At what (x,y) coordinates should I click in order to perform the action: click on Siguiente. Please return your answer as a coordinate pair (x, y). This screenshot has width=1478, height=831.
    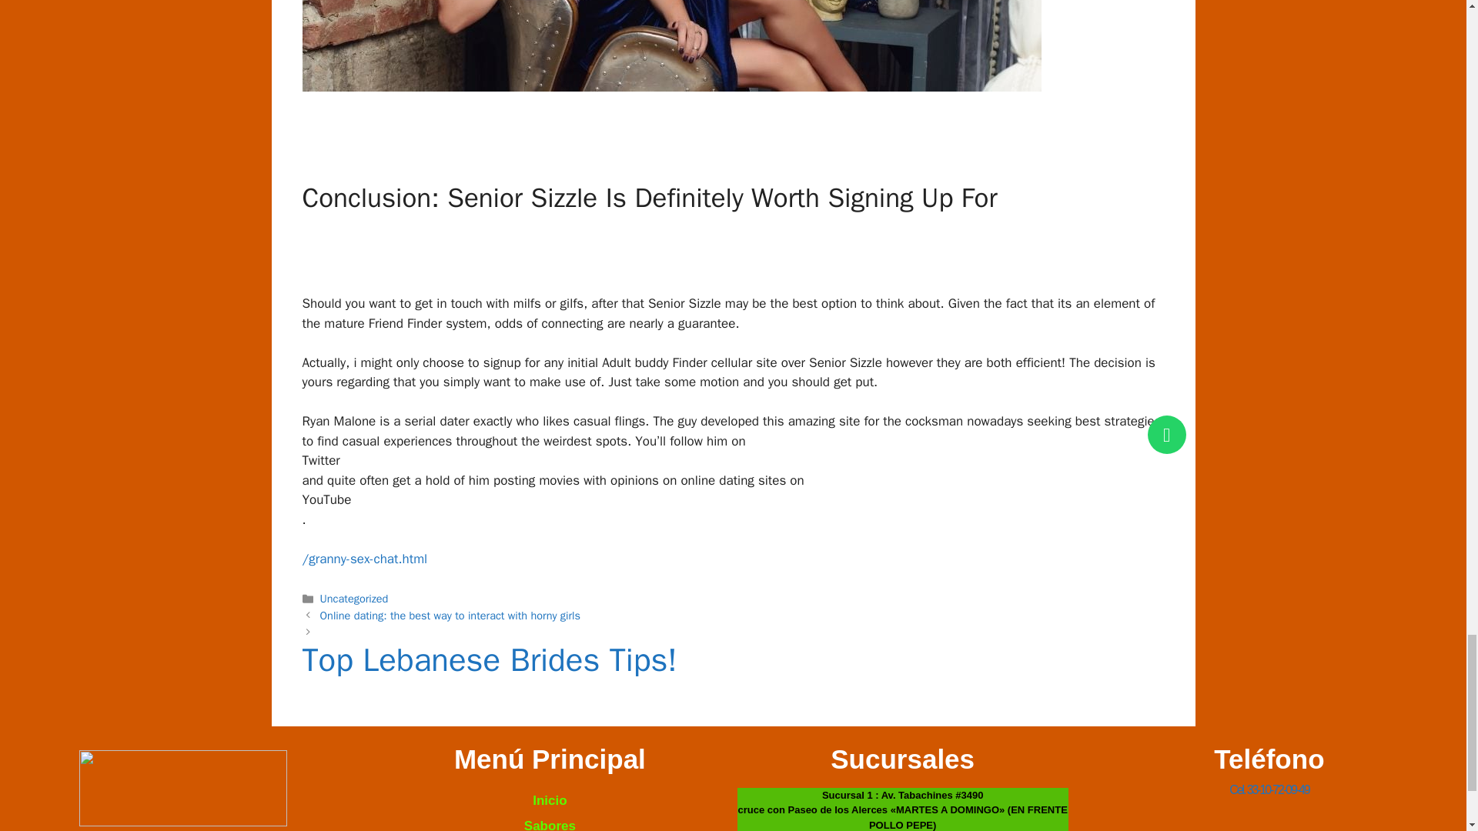
    Looking at the image, I should click on (733, 668).